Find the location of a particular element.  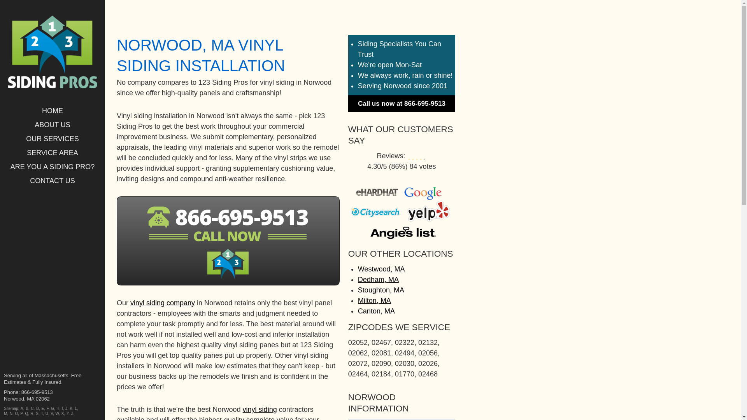

L is located at coordinates (76, 408).